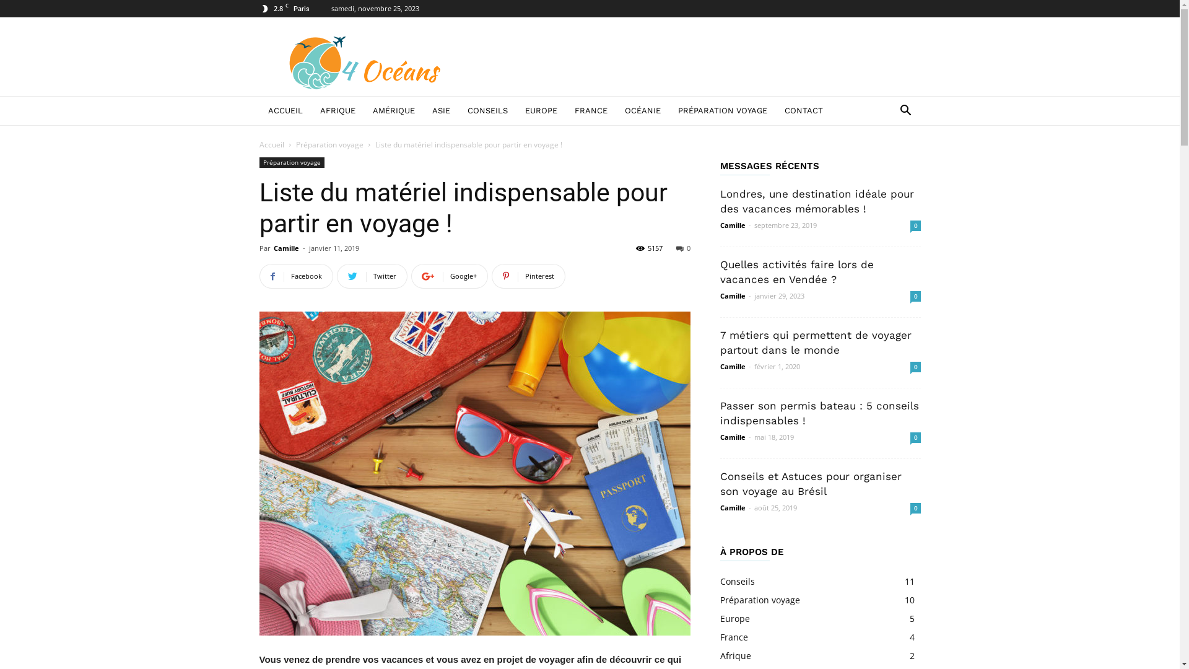 This screenshot has height=669, width=1189. What do you see at coordinates (337, 111) in the screenshot?
I see `AFRIQUE` at bounding box center [337, 111].